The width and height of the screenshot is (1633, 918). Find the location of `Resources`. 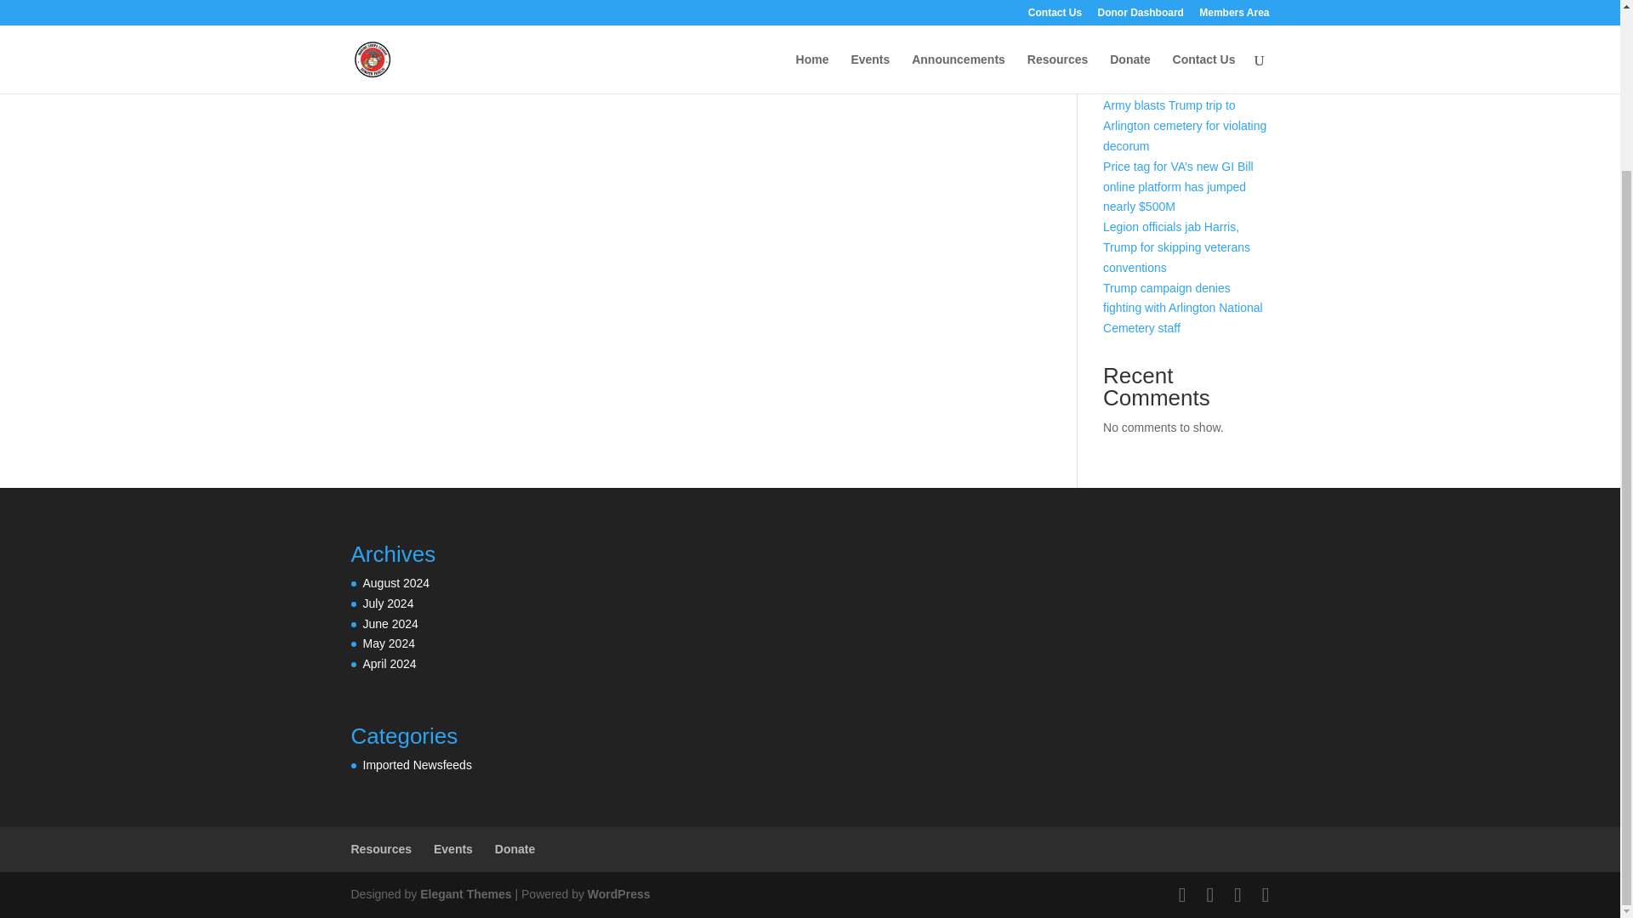

Resources is located at coordinates (381, 848).